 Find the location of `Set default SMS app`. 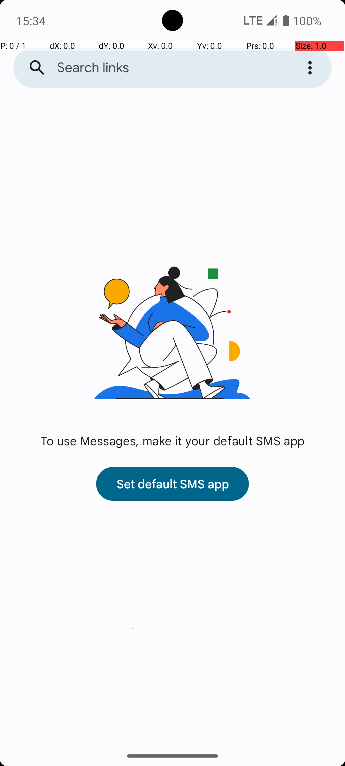

Set default SMS app is located at coordinates (172, 484).